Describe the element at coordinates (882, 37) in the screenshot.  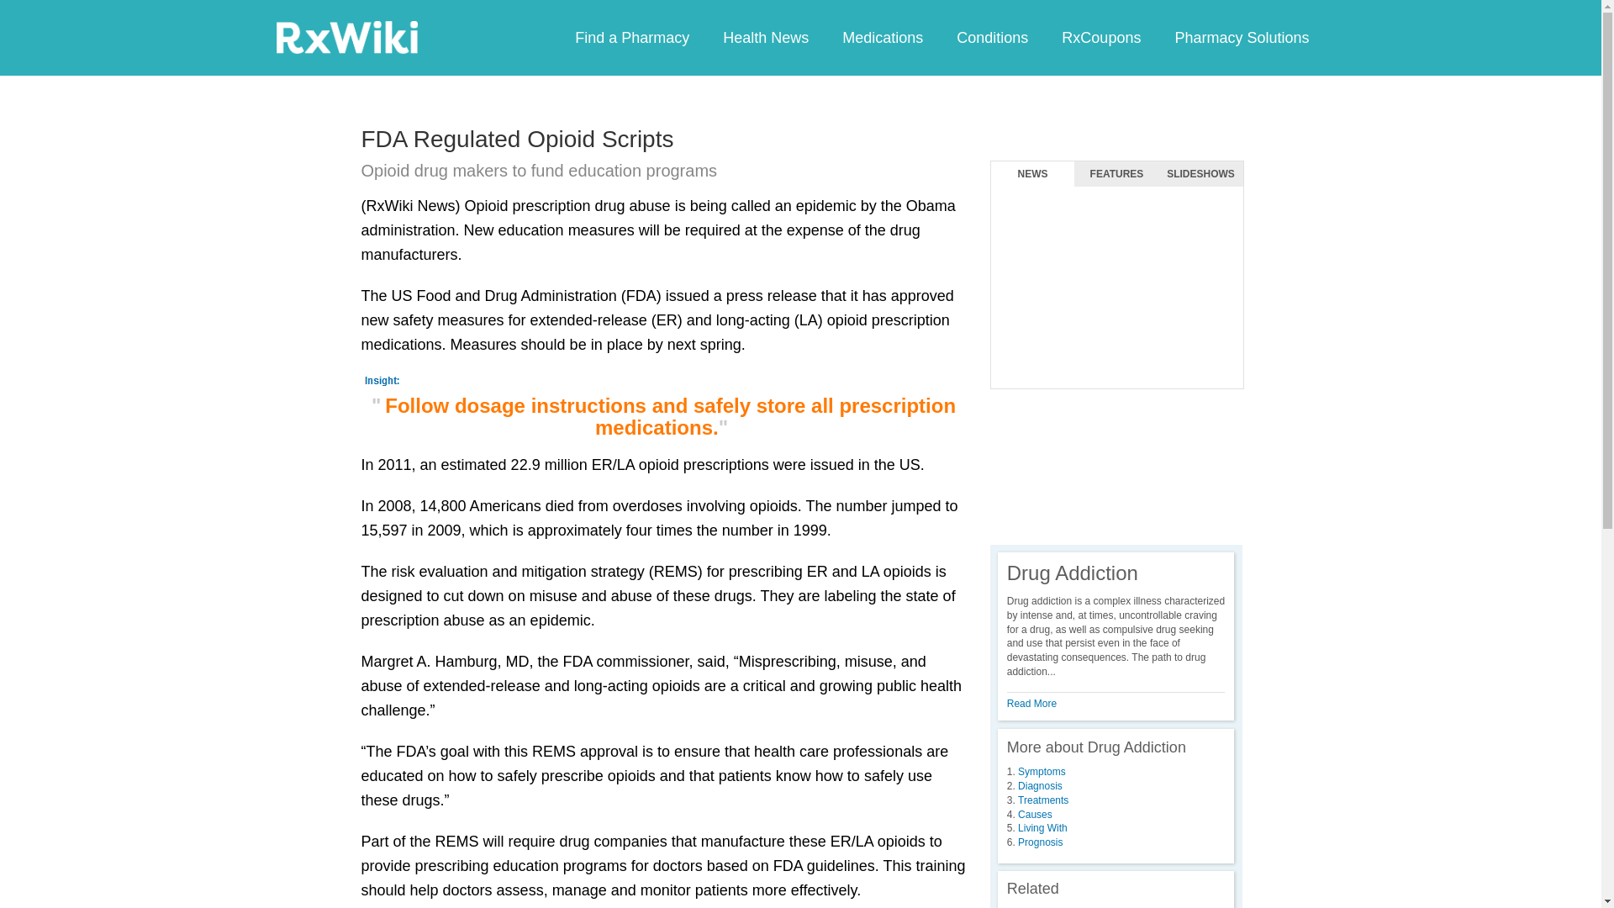
I see `Medications` at that location.